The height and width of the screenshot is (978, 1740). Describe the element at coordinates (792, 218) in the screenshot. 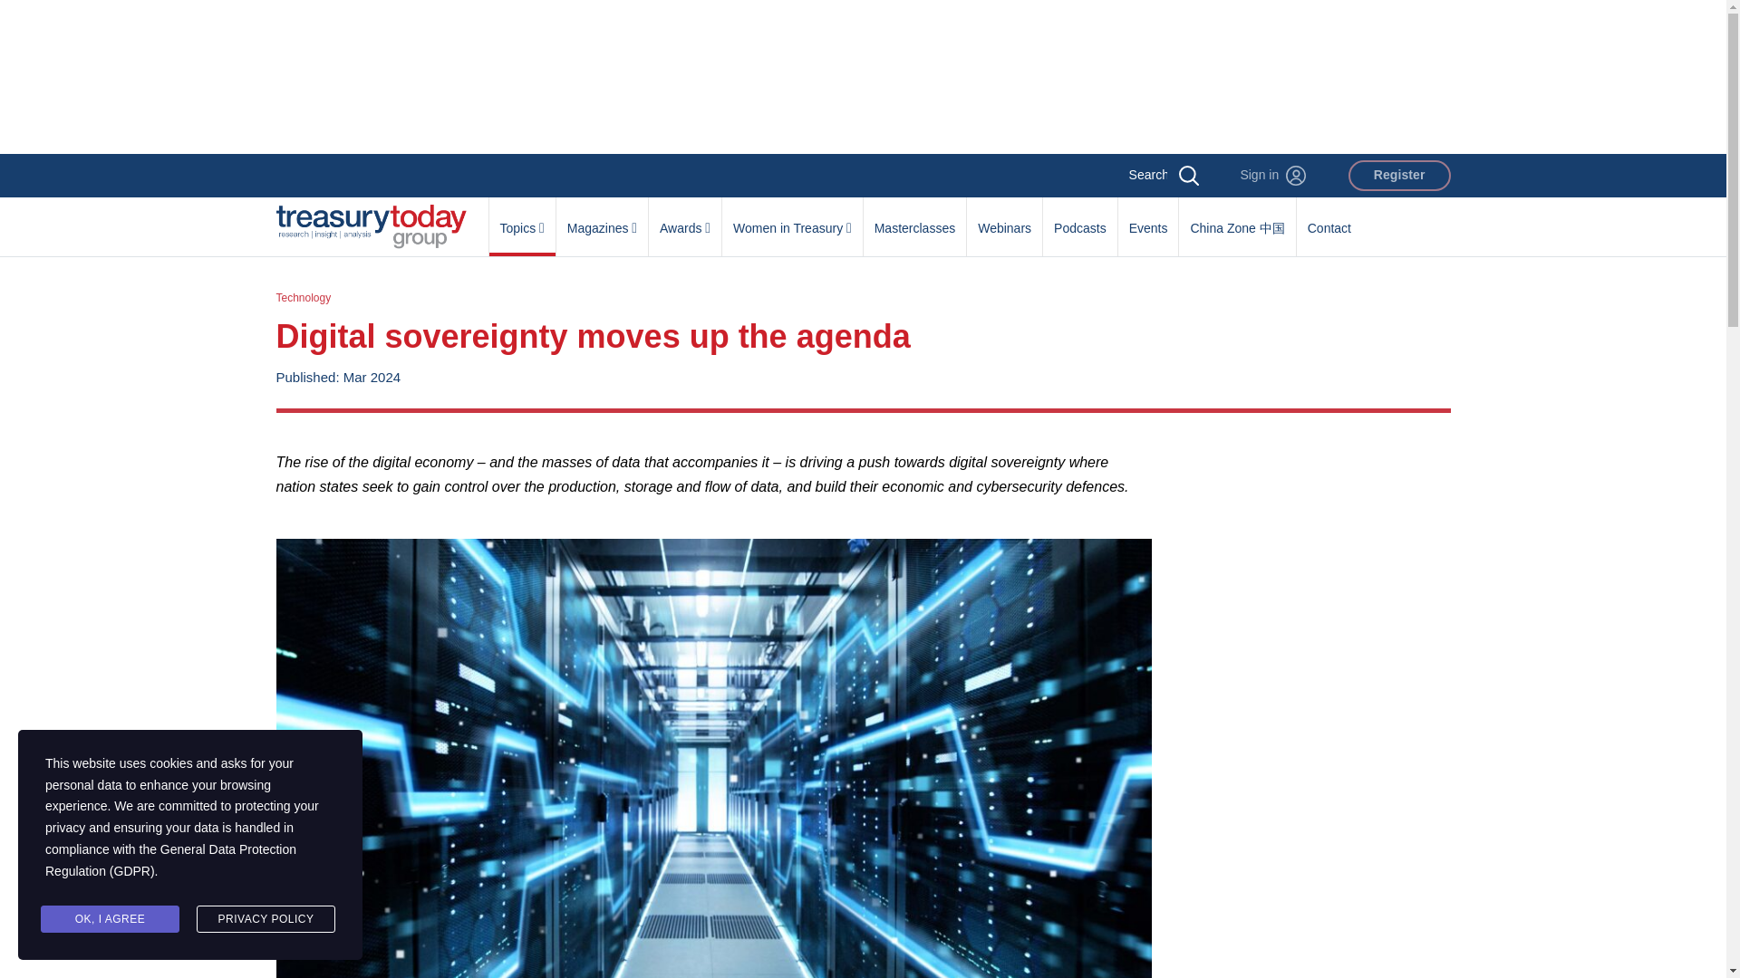

I see `Women in Treasury ` at that location.